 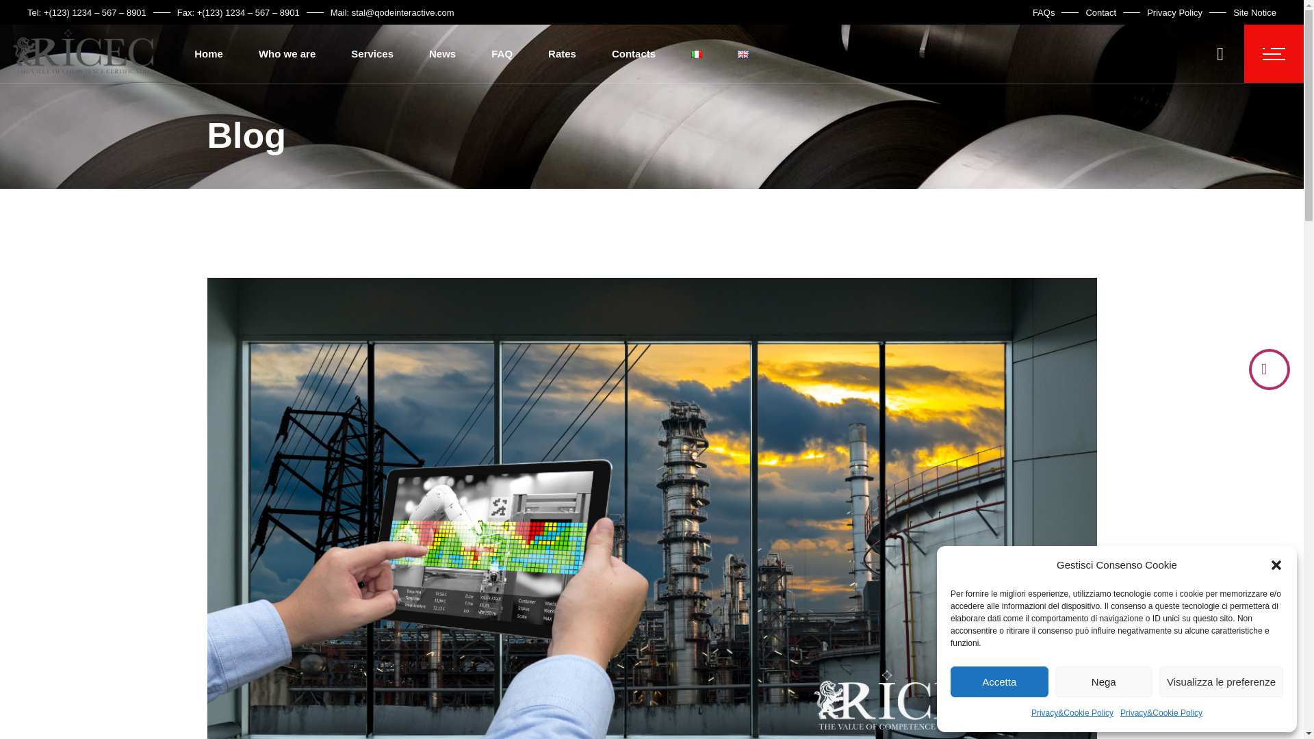 What do you see at coordinates (1044, 12) in the screenshot?
I see `FAQs` at bounding box center [1044, 12].